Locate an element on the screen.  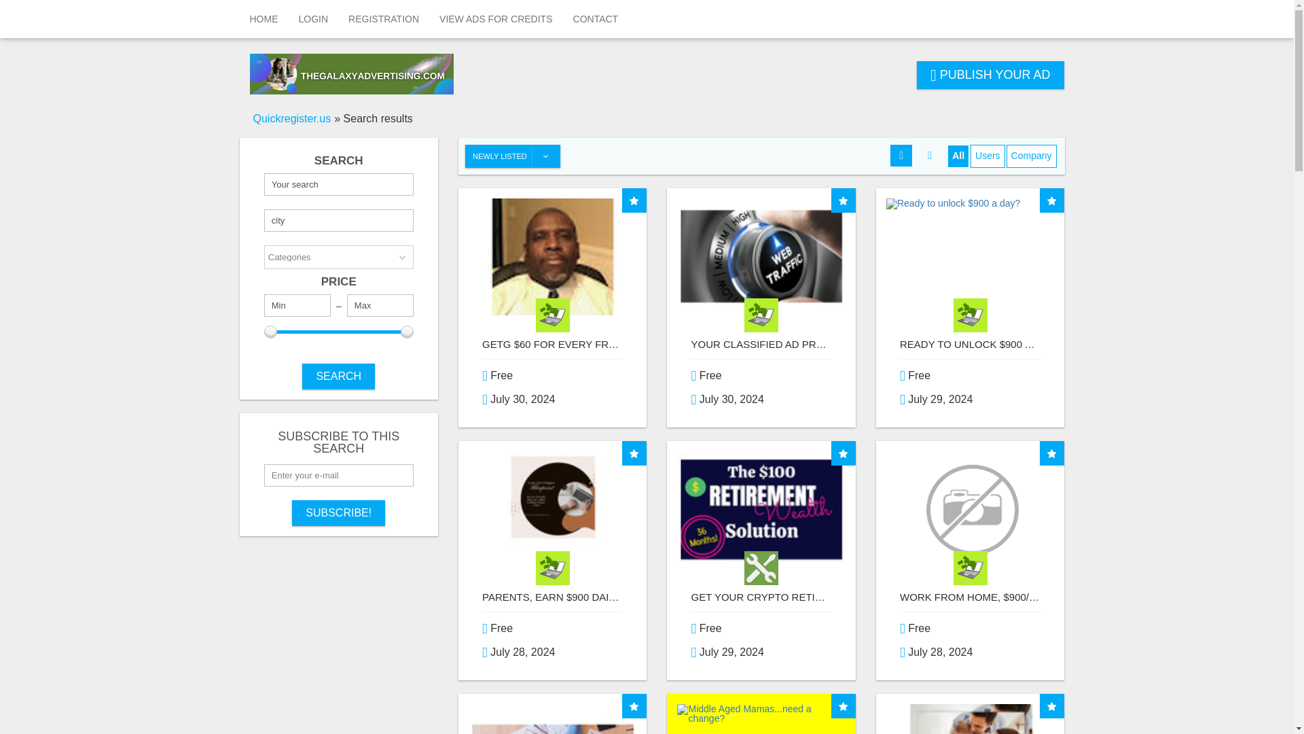
VIEW ADS FOR CREDITS is located at coordinates (495, 19).